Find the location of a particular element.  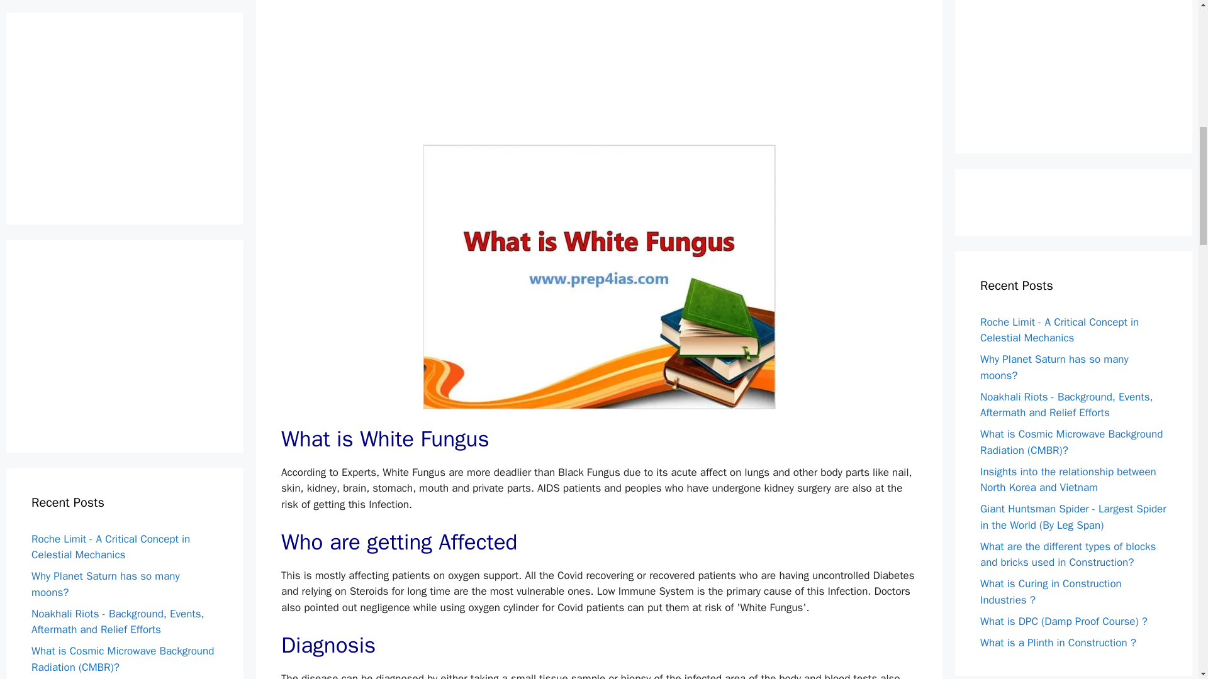

Roche Limit - A Critical Concept in Celestial Mechanics is located at coordinates (110, 20).